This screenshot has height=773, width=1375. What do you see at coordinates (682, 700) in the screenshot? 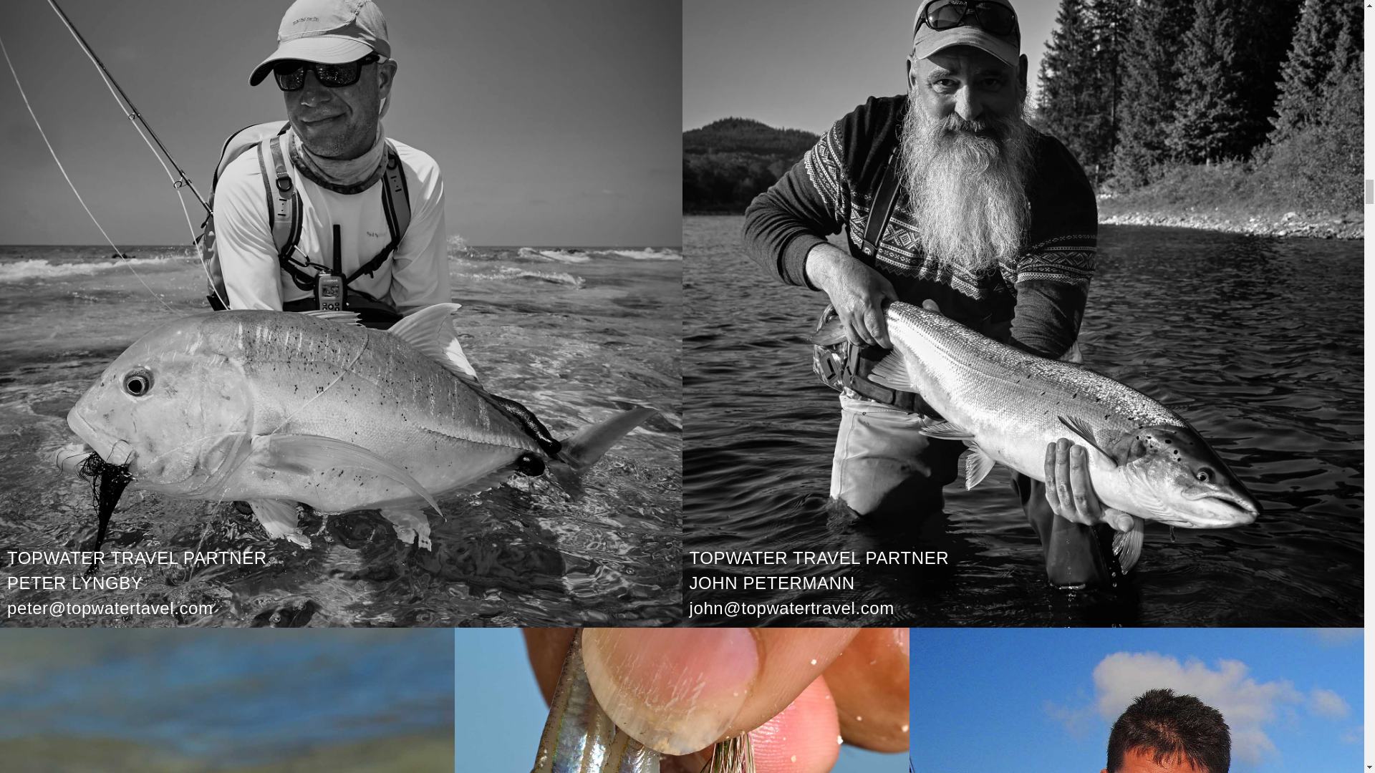
I see `BAITFISH BONANZA` at bounding box center [682, 700].